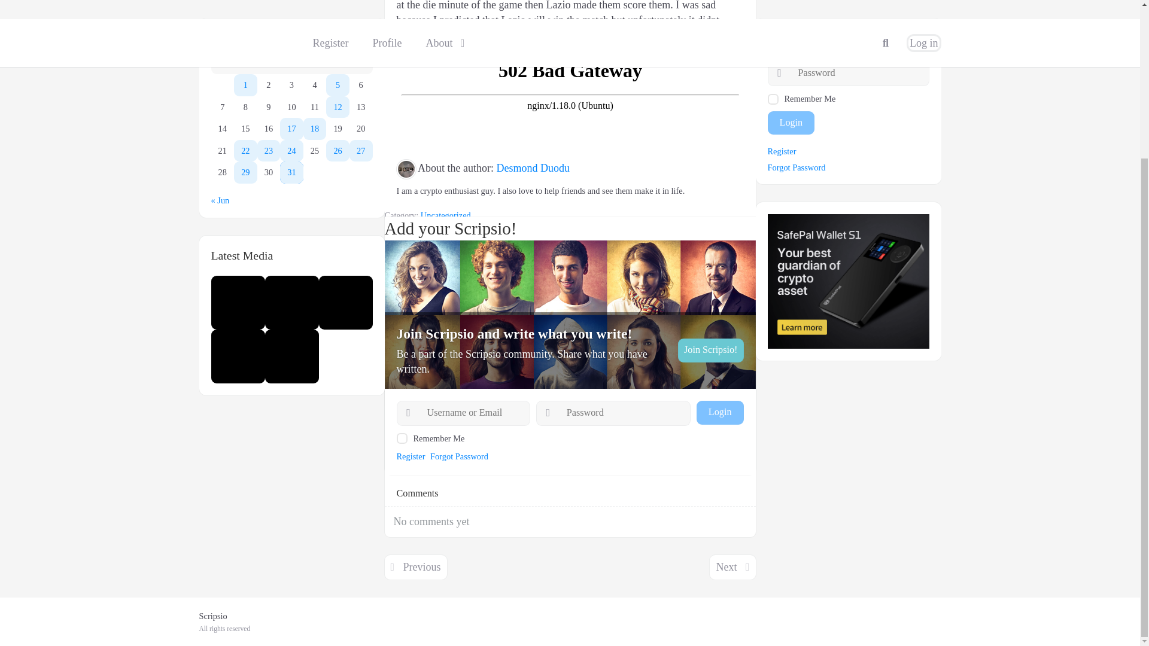 The width and height of the screenshot is (1149, 646). I want to click on 23, so click(269, 15).